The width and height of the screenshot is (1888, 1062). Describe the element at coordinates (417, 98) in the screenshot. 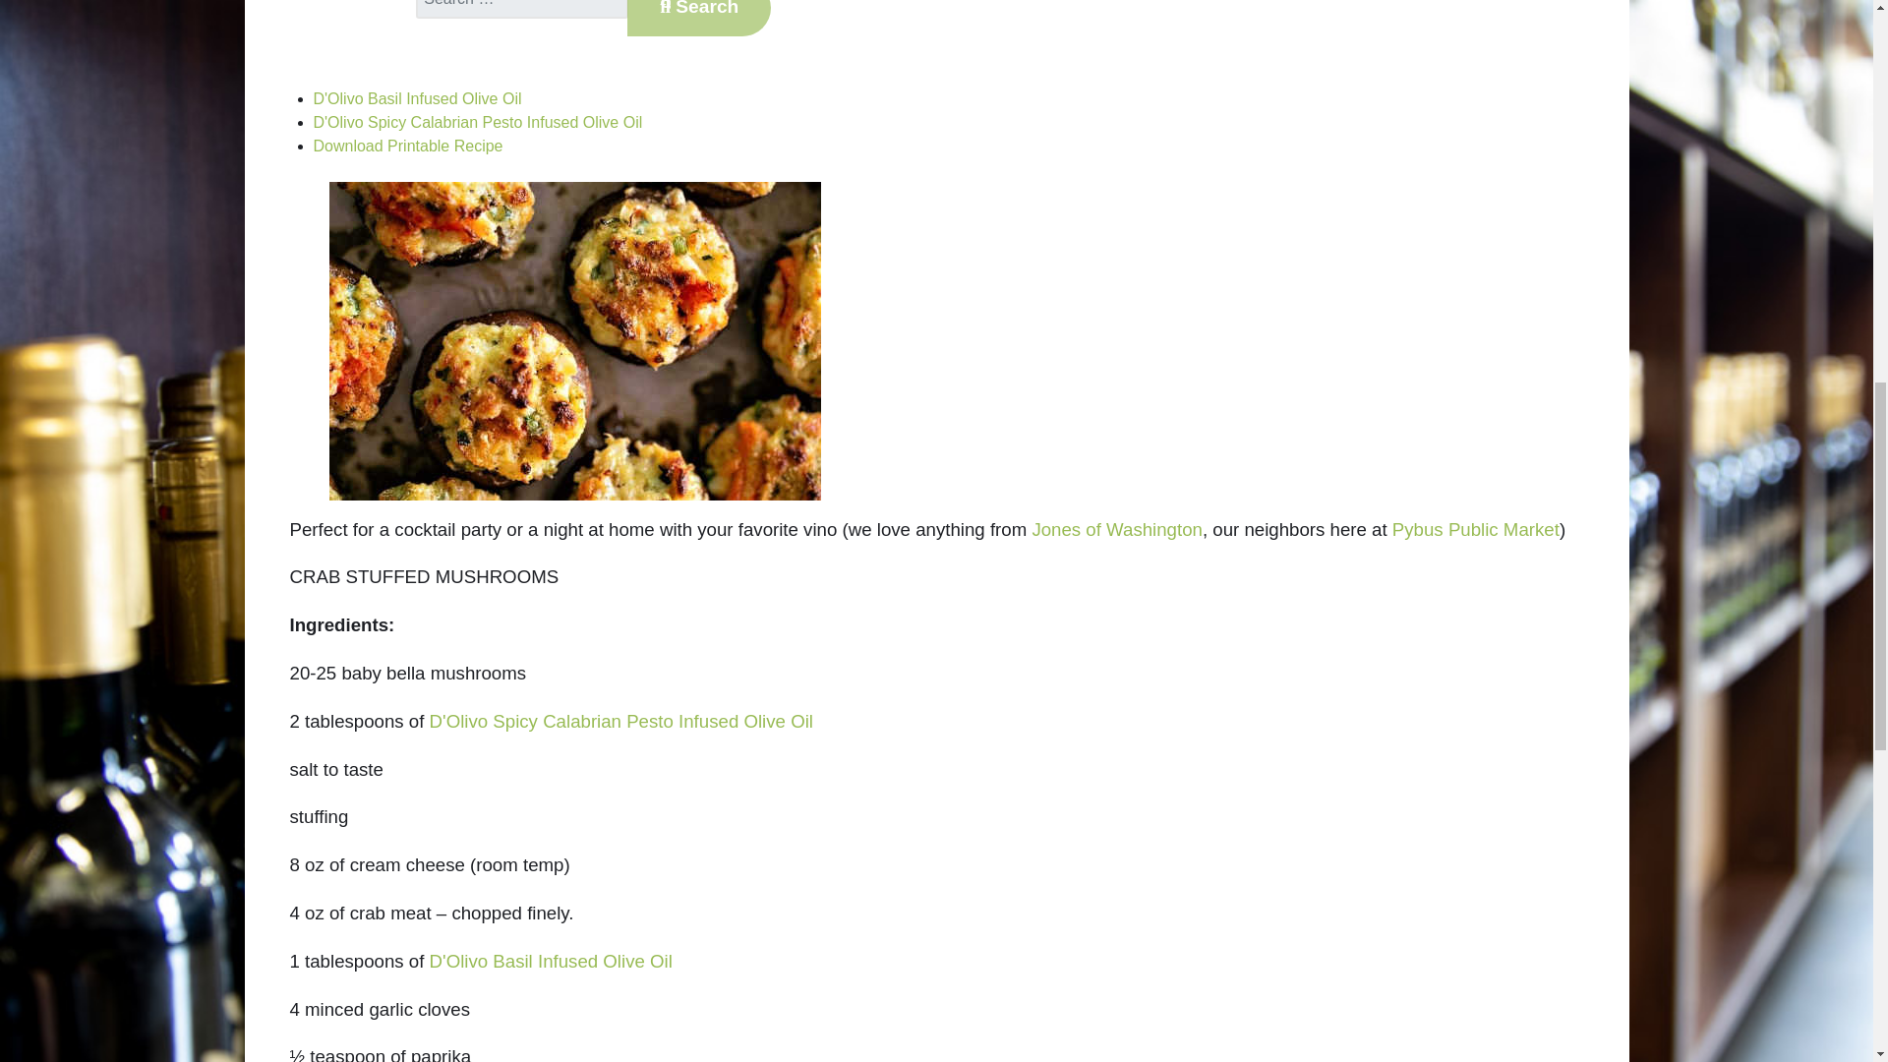

I see `D'Olivo Basil Infused Olive Oil` at that location.